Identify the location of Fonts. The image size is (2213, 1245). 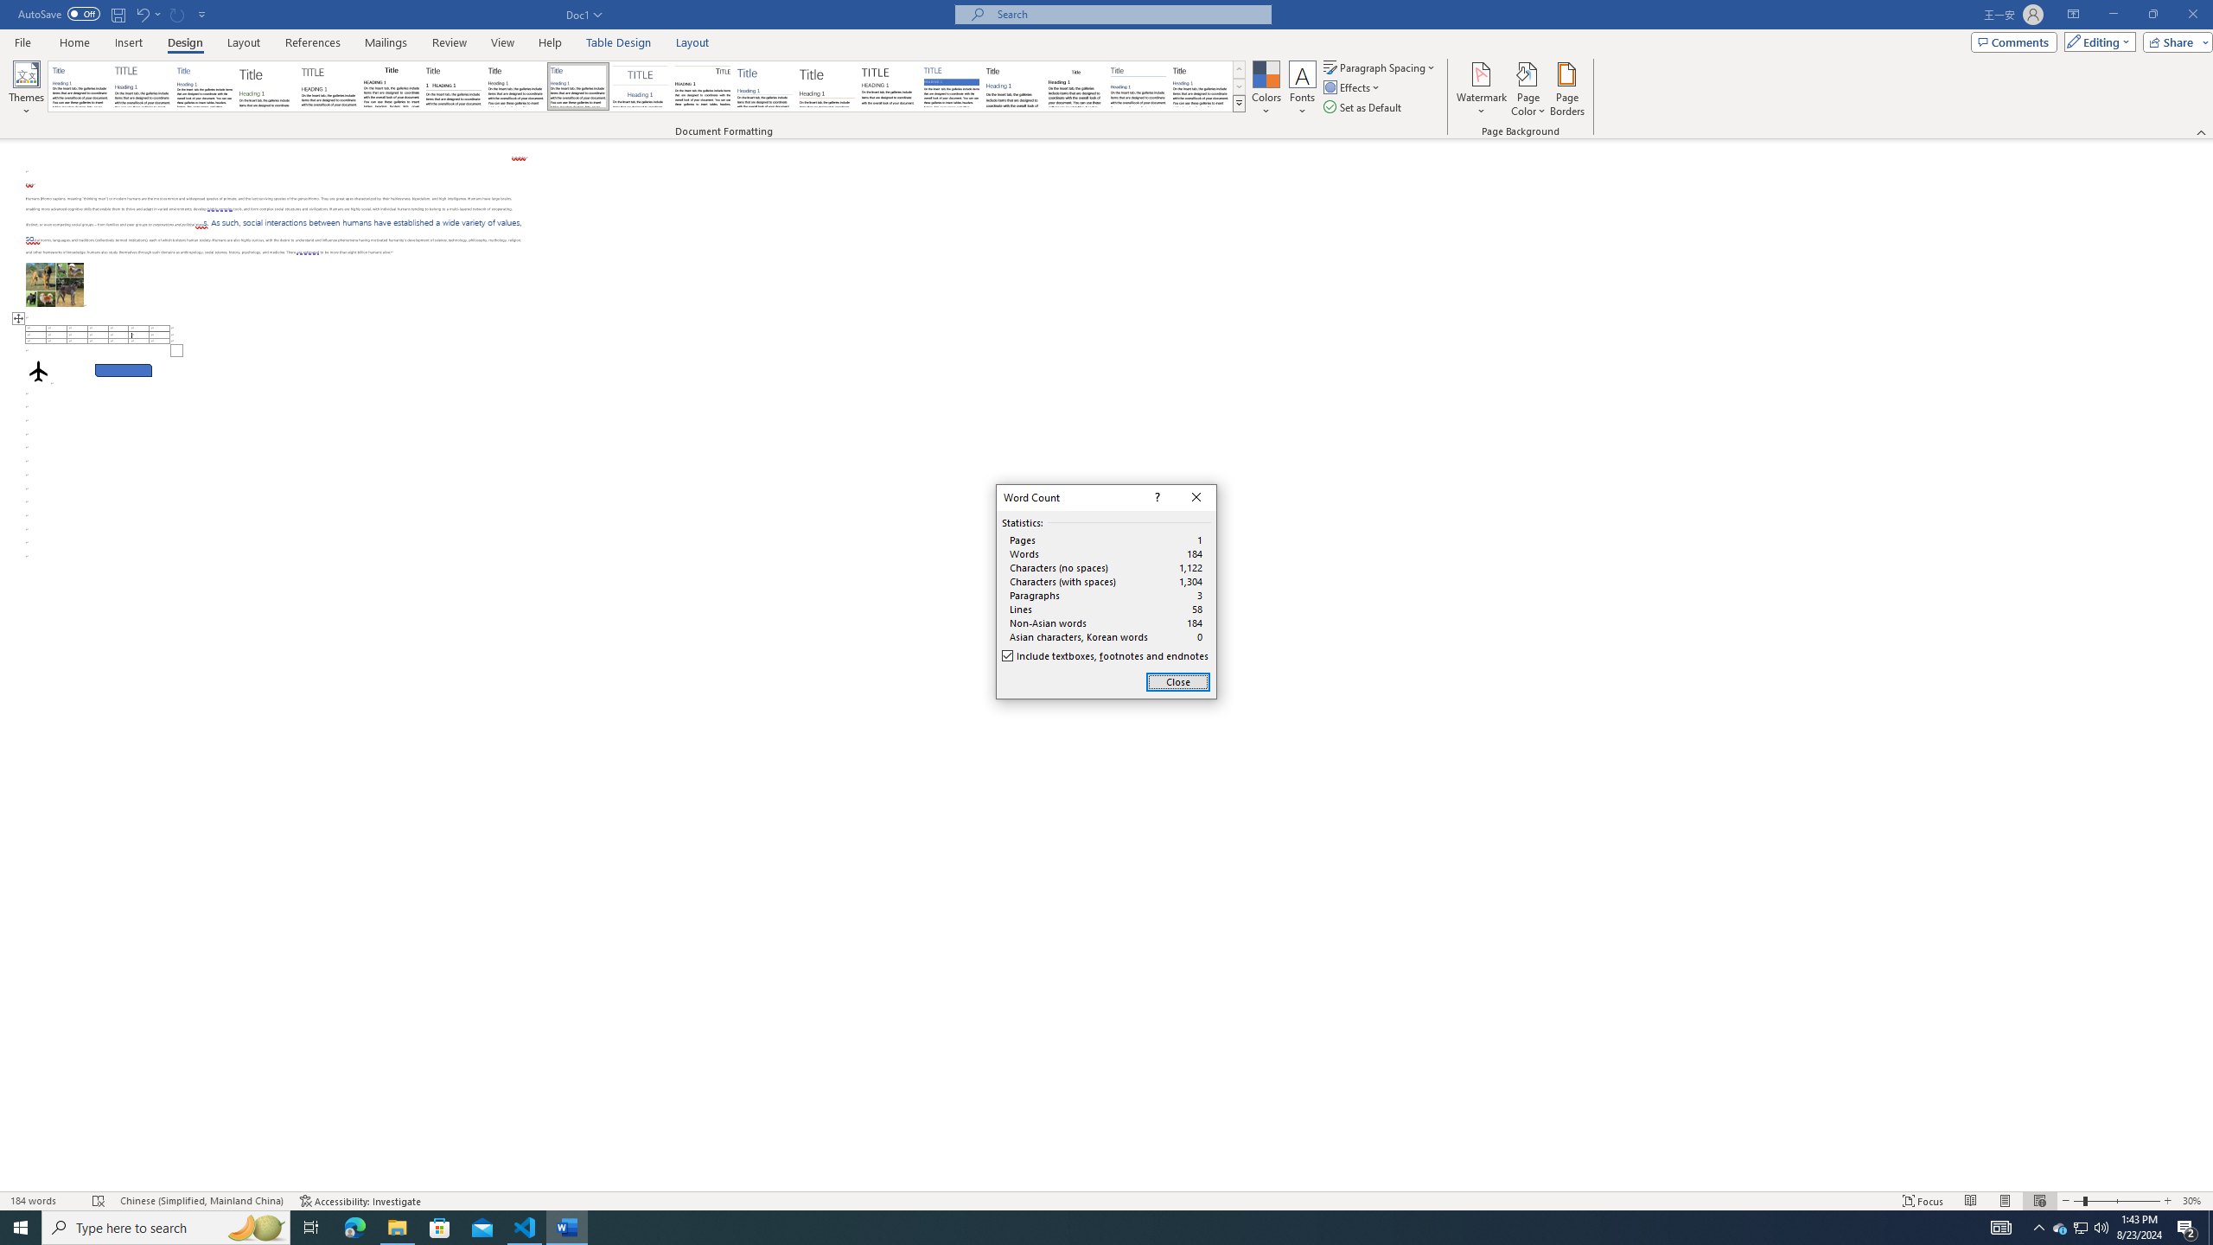
(1302, 89).